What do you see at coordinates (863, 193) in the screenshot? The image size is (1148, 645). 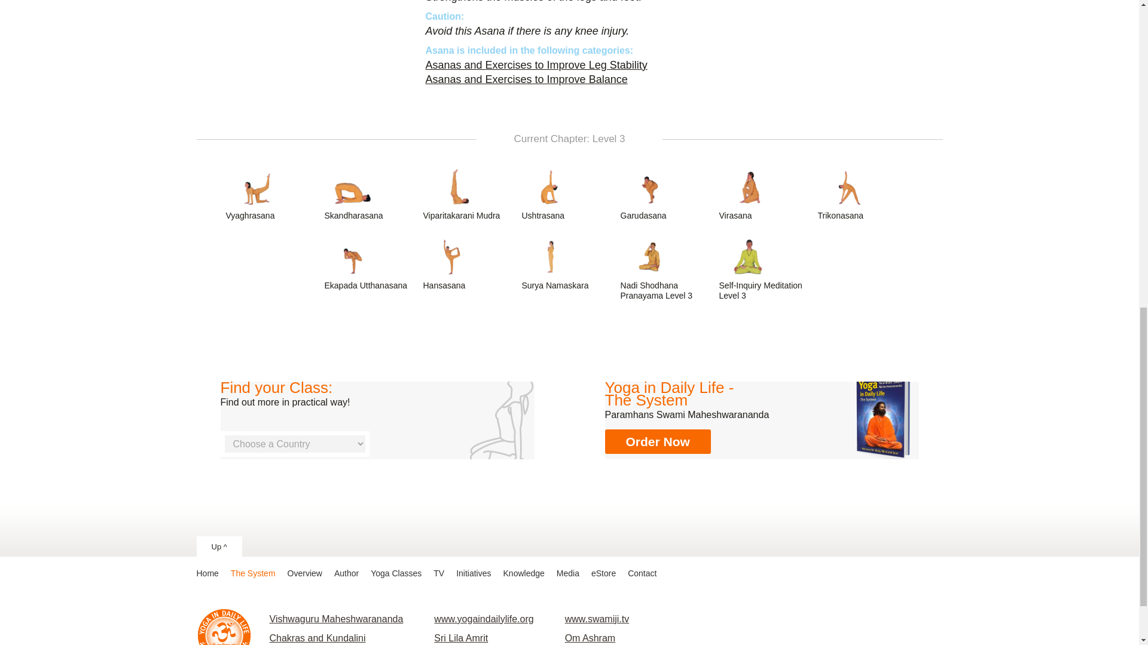 I see `Trikonasana` at bounding box center [863, 193].